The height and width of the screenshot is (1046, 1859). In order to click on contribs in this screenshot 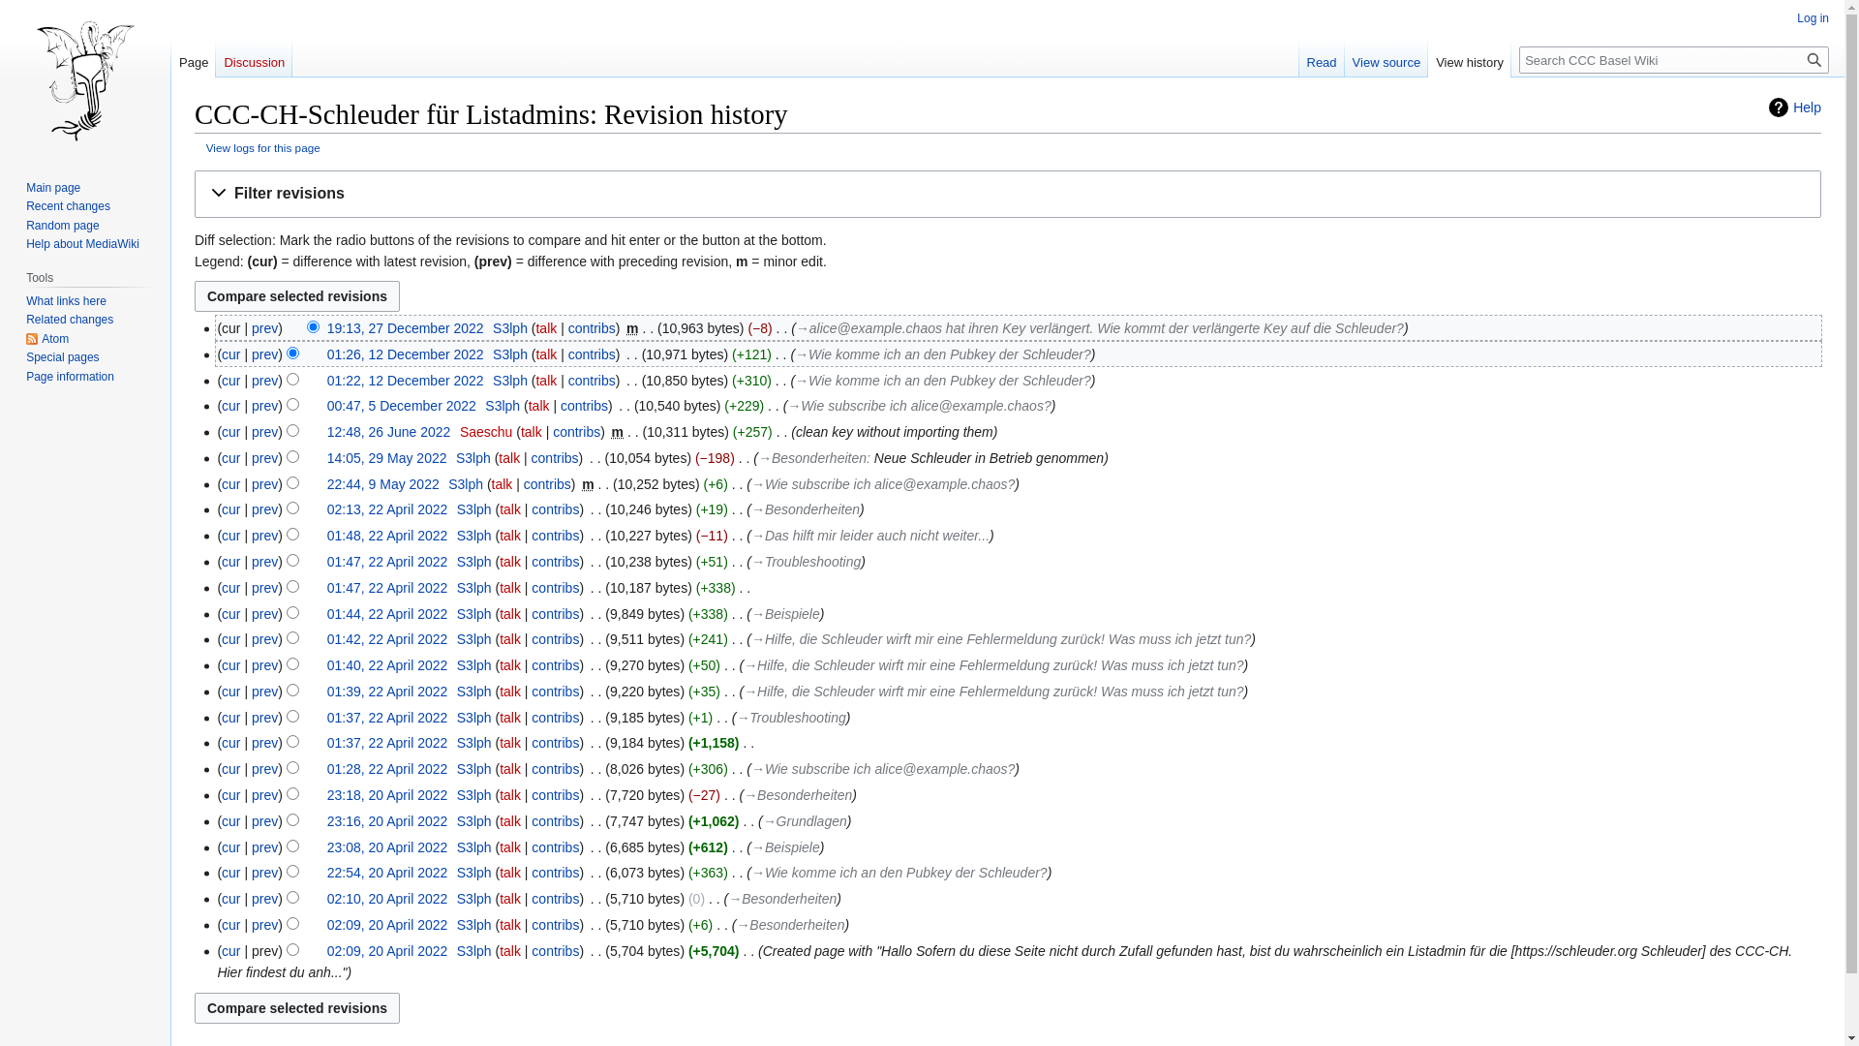, I will do `click(556, 536)`.